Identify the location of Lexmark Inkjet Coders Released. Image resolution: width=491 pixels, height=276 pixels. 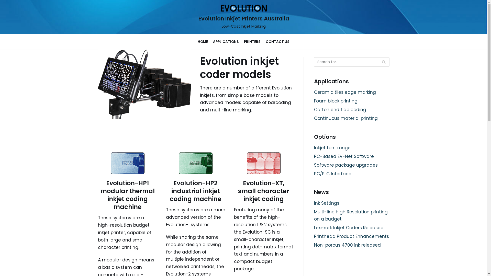
(349, 228).